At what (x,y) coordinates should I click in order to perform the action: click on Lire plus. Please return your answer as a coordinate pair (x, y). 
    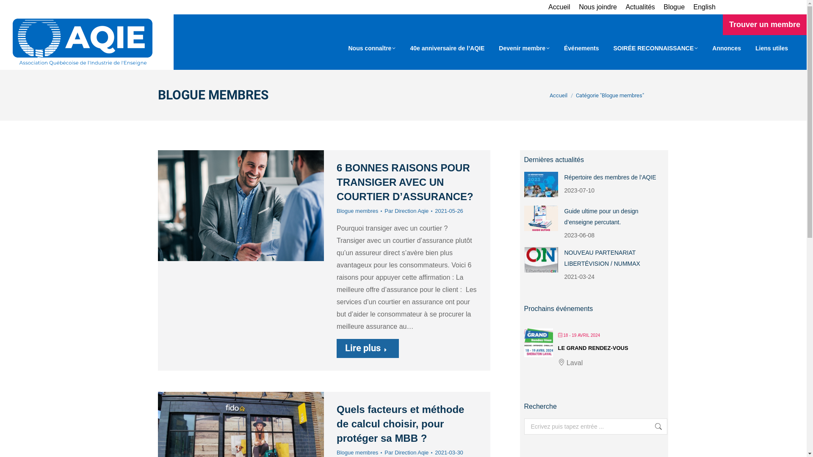
    Looking at the image, I should click on (368, 349).